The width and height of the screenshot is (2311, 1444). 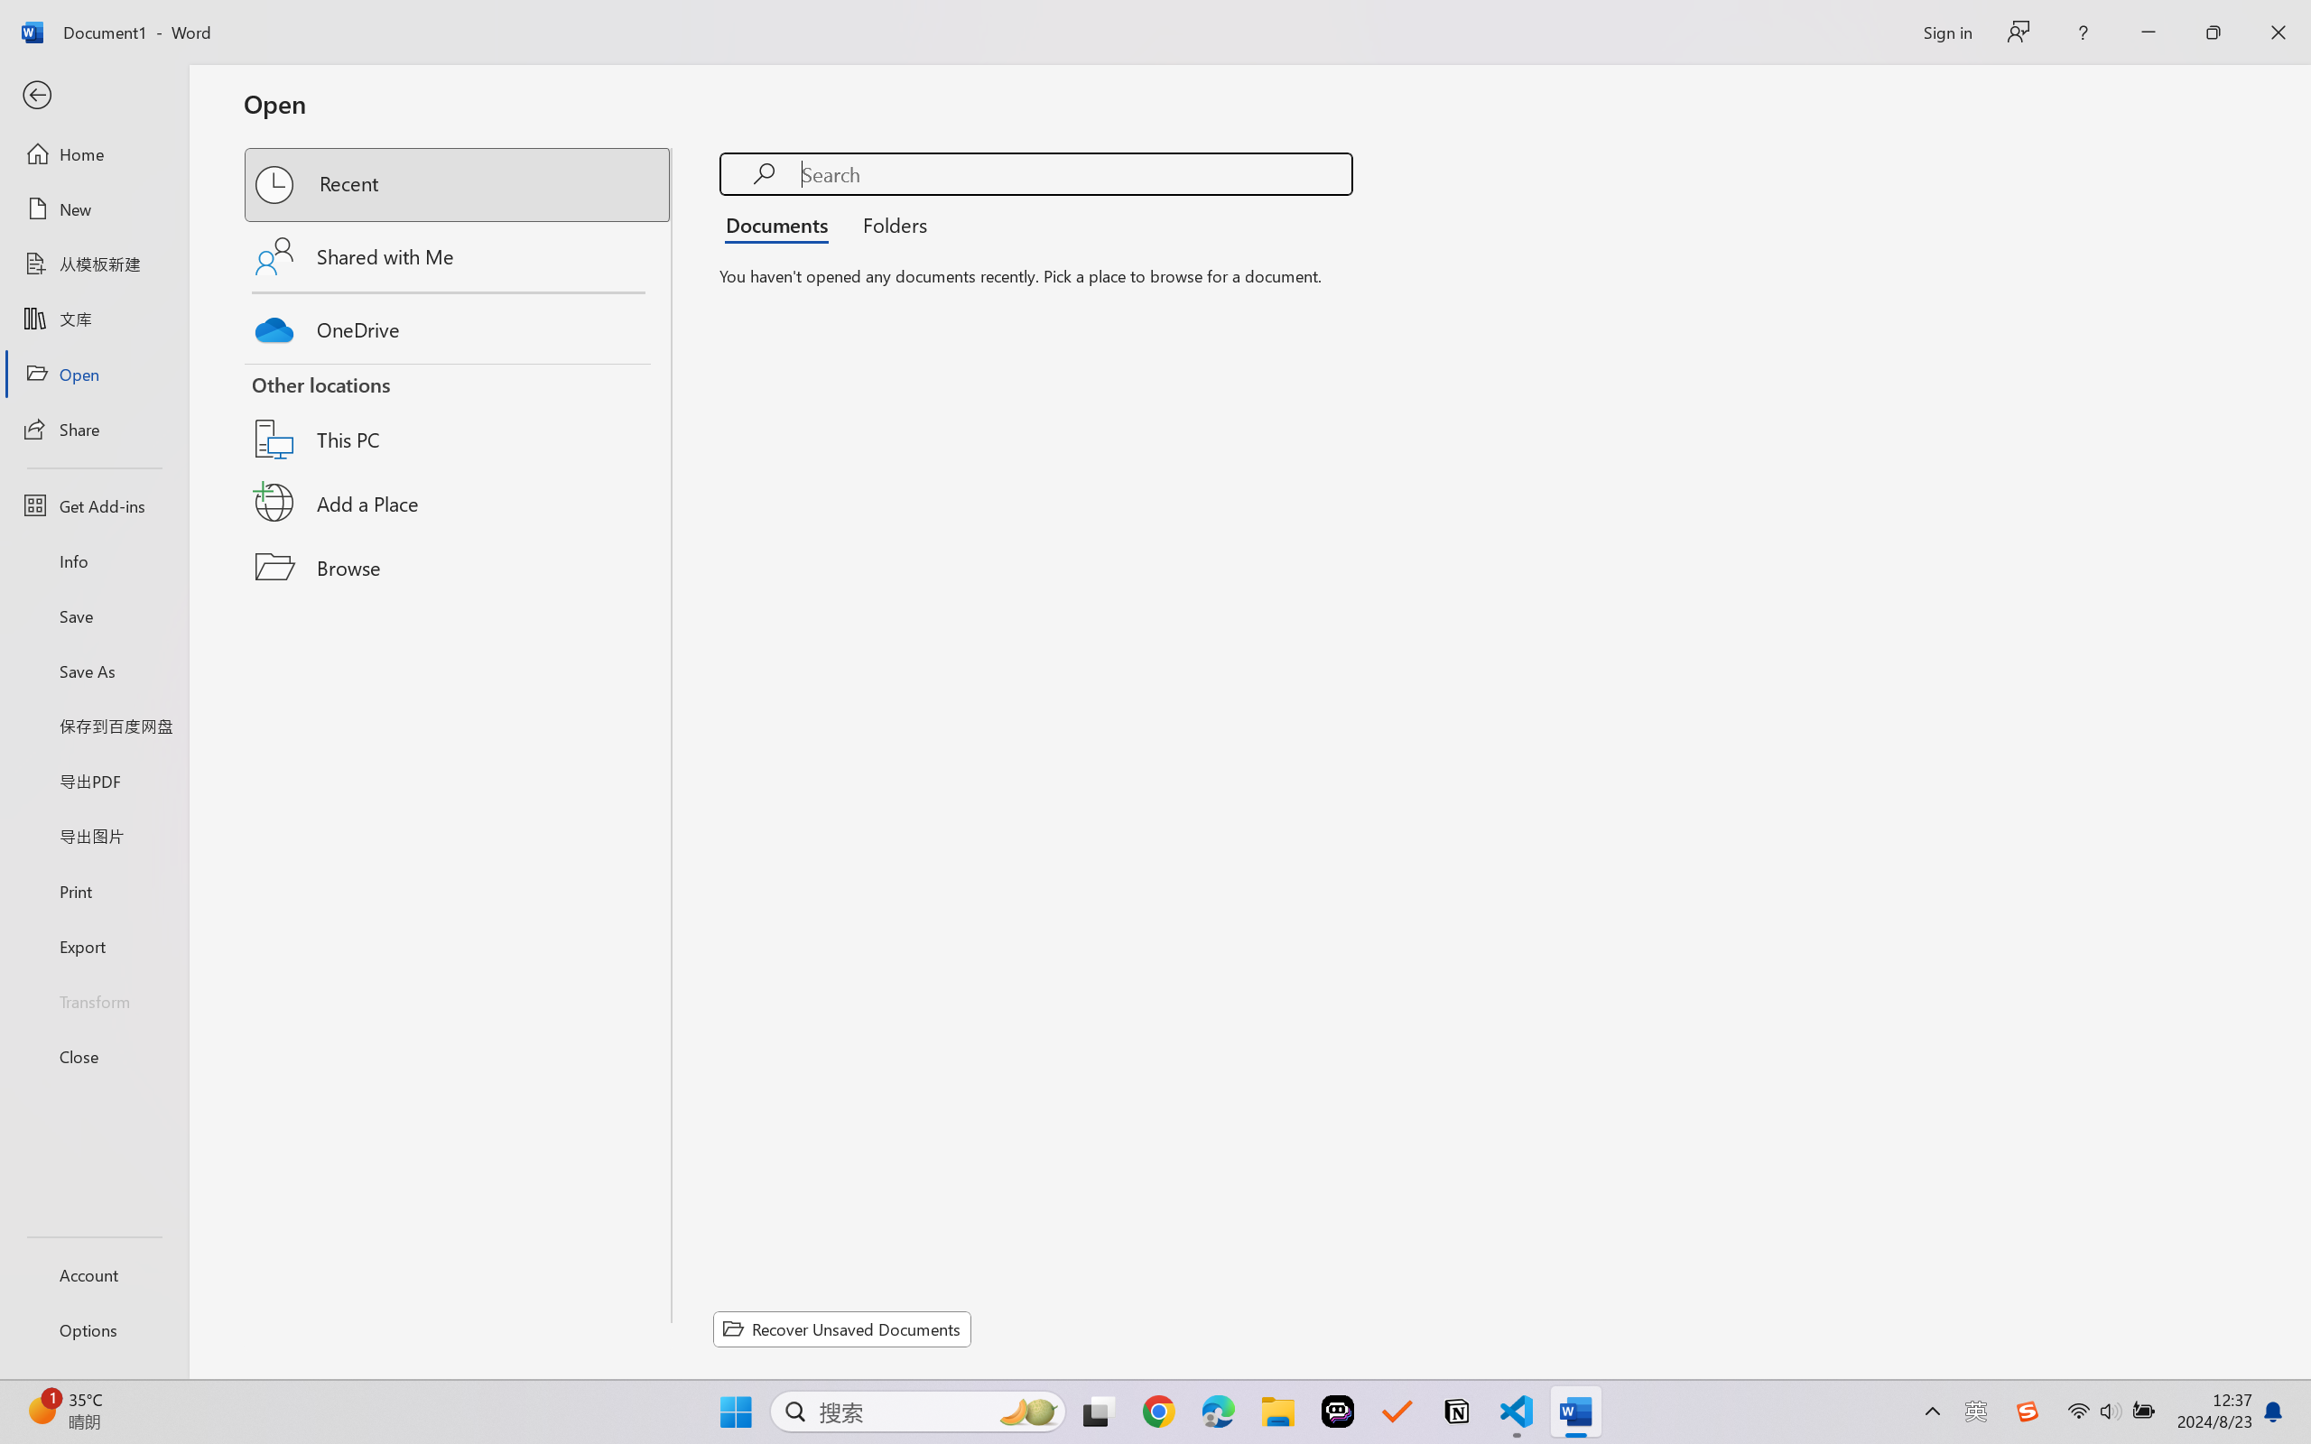 I want to click on Transform, so click(x=94, y=1000).